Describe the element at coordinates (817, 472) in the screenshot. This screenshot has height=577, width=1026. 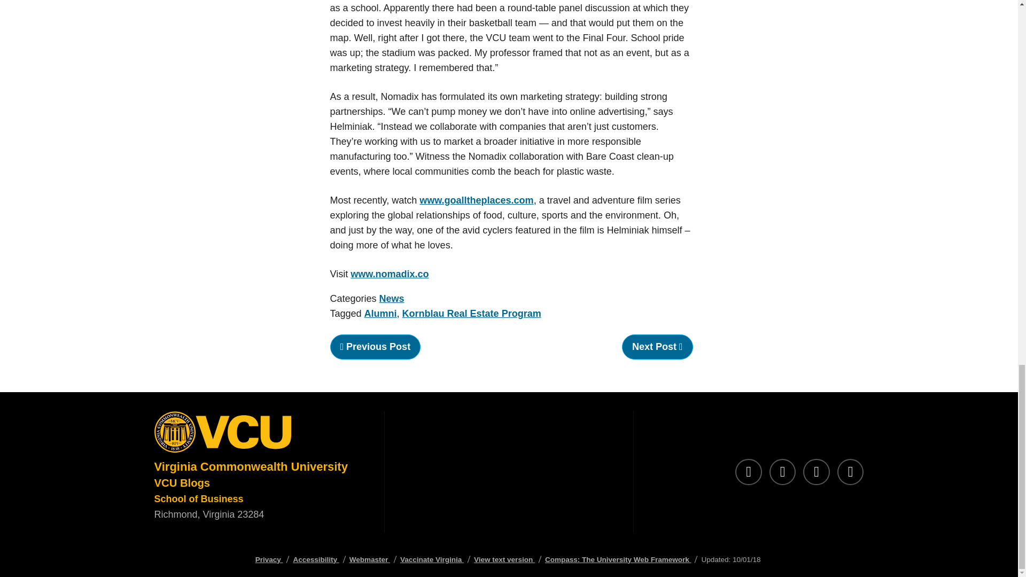
I see `Visit Snapchat for VCU` at that location.